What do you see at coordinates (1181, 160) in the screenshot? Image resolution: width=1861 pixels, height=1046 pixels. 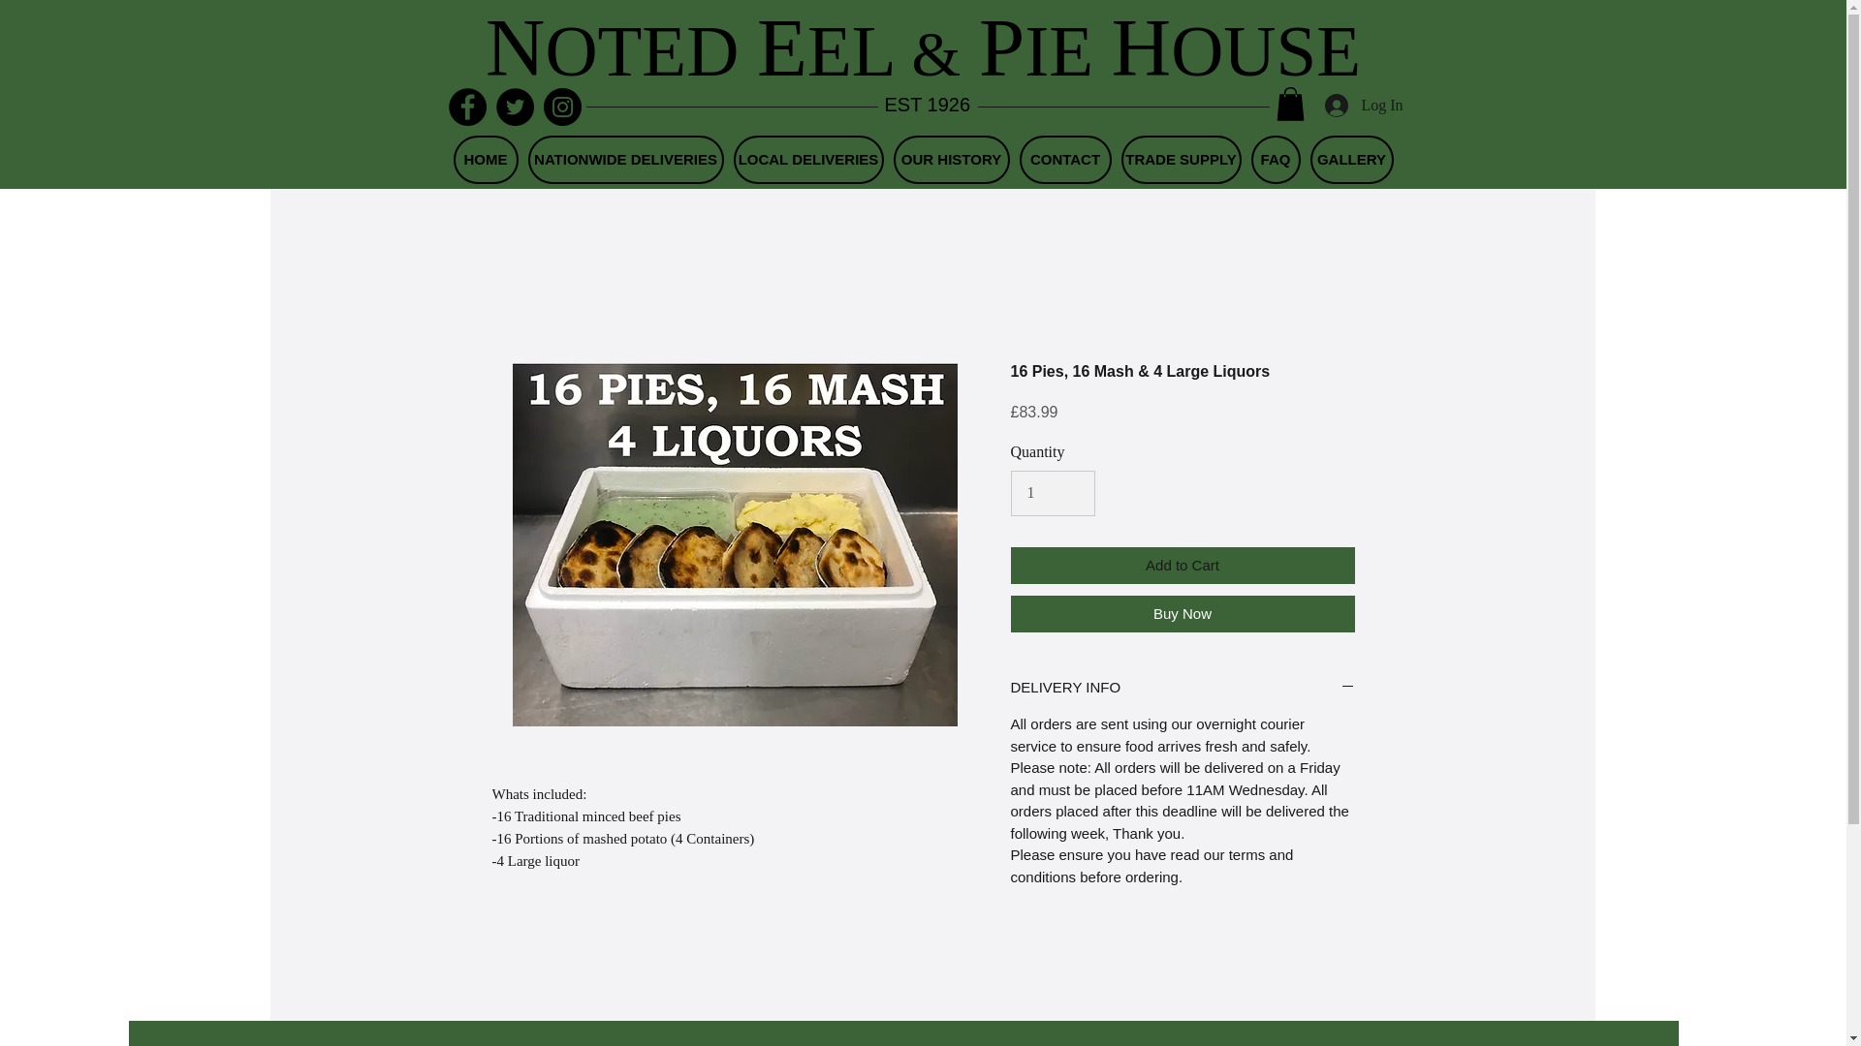 I see `TRADE SUPPLY` at bounding box center [1181, 160].